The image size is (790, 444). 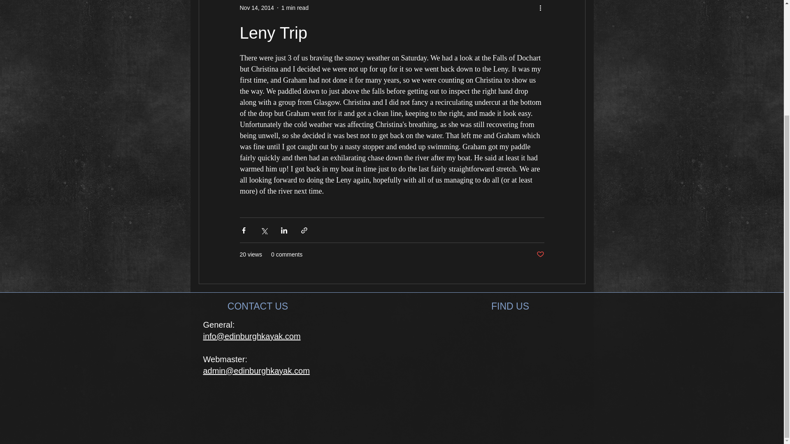 What do you see at coordinates (256, 7) in the screenshot?
I see `Nov 14, 2014` at bounding box center [256, 7].